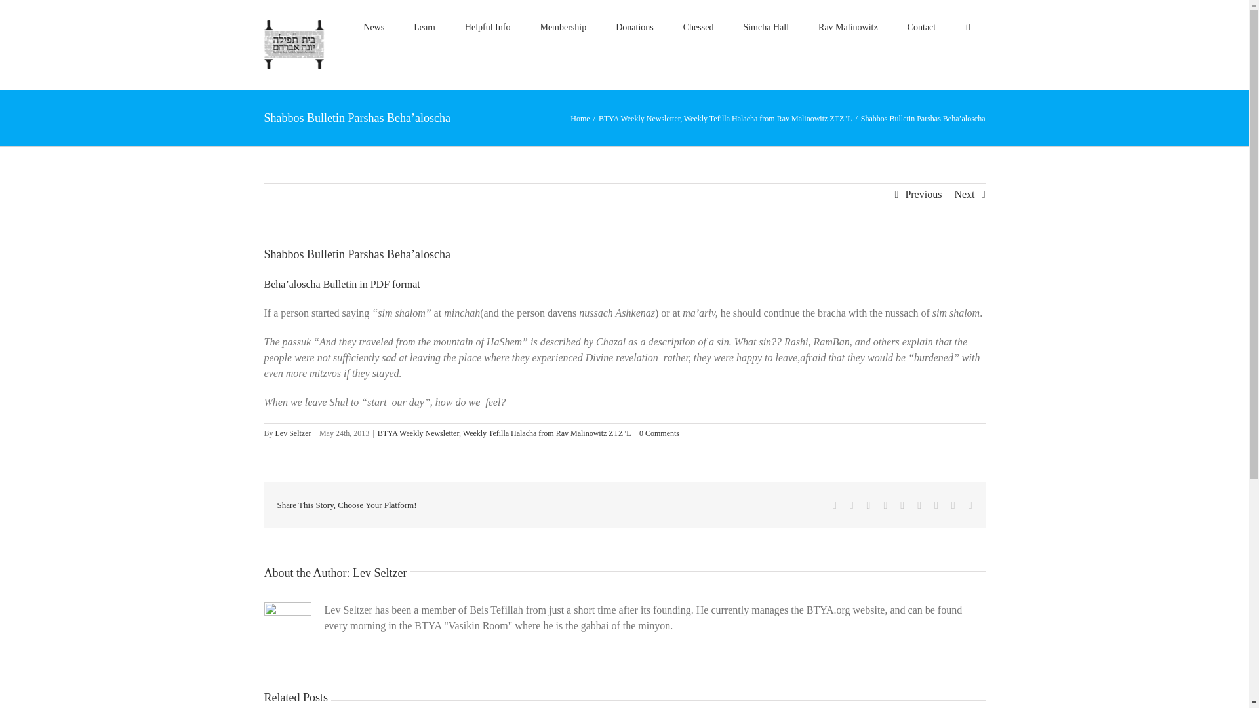 This screenshot has width=1259, height=708. Describe the element at coordinates (767, 118) in the screenshot. I see `Weekly Tefilla Halacha from Rav Malinowitz ZTZ"L` at that location.